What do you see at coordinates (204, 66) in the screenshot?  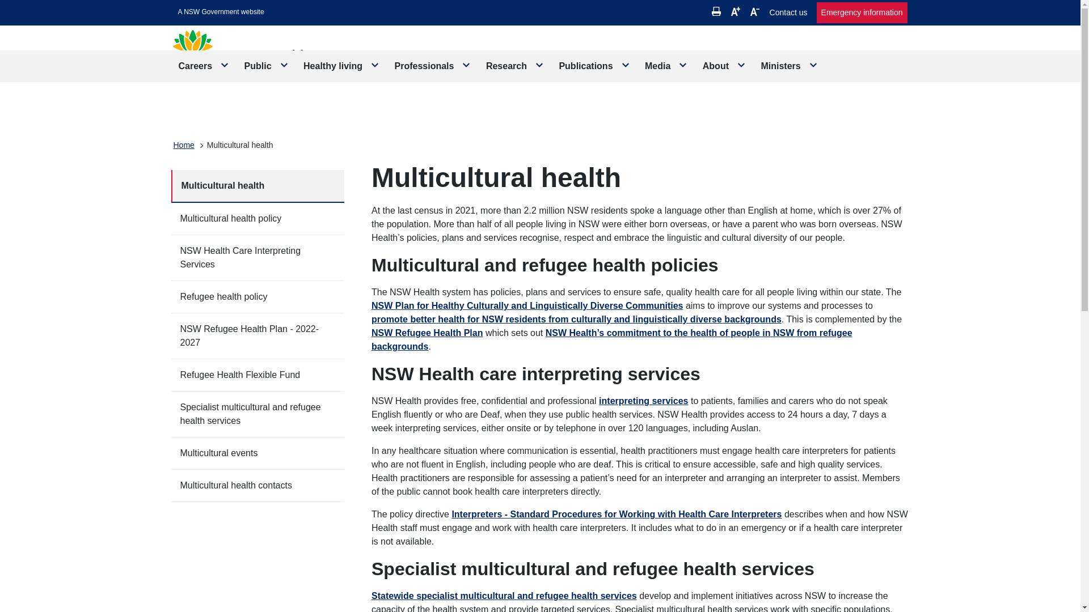 I see `Careers` at bounding box center [204, 66].